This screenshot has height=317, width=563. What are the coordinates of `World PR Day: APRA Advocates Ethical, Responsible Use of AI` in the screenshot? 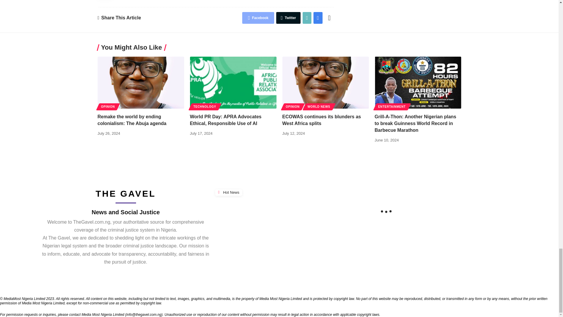 It's located at (233, 83).